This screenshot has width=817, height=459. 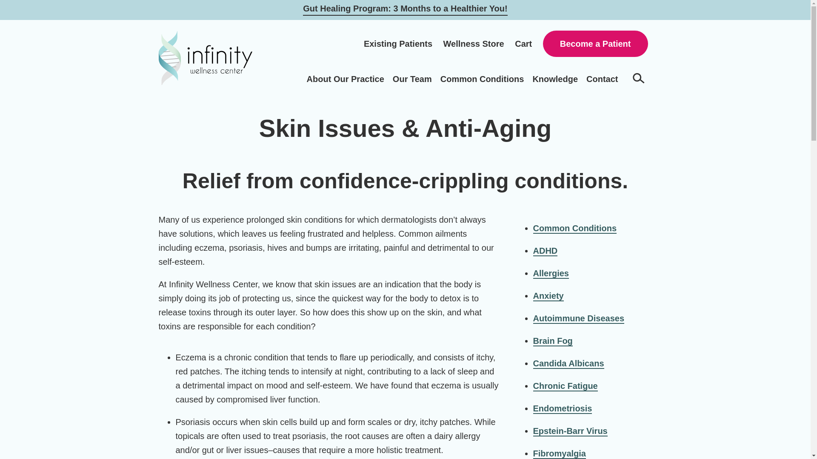 What do you see at coordinates (205, 58) in the screenshot?
I see `Return to the Infinity Wellness Telehealth homepage` at bounding box center [205, 58].